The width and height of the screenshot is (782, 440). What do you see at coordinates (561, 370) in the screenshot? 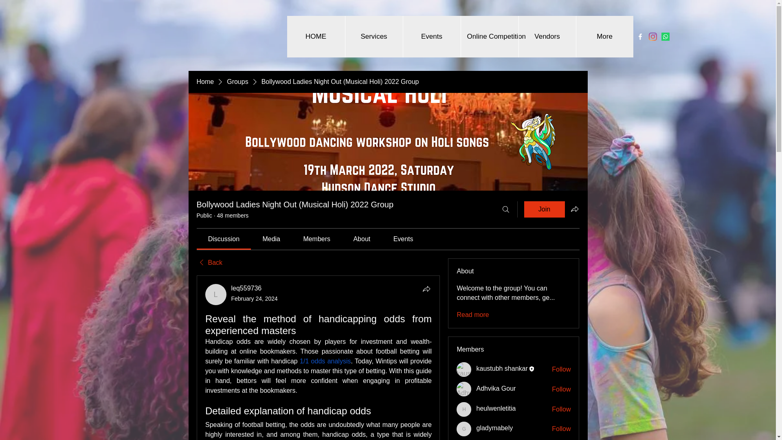
I see `Follow` at bounding box center [561, 370].